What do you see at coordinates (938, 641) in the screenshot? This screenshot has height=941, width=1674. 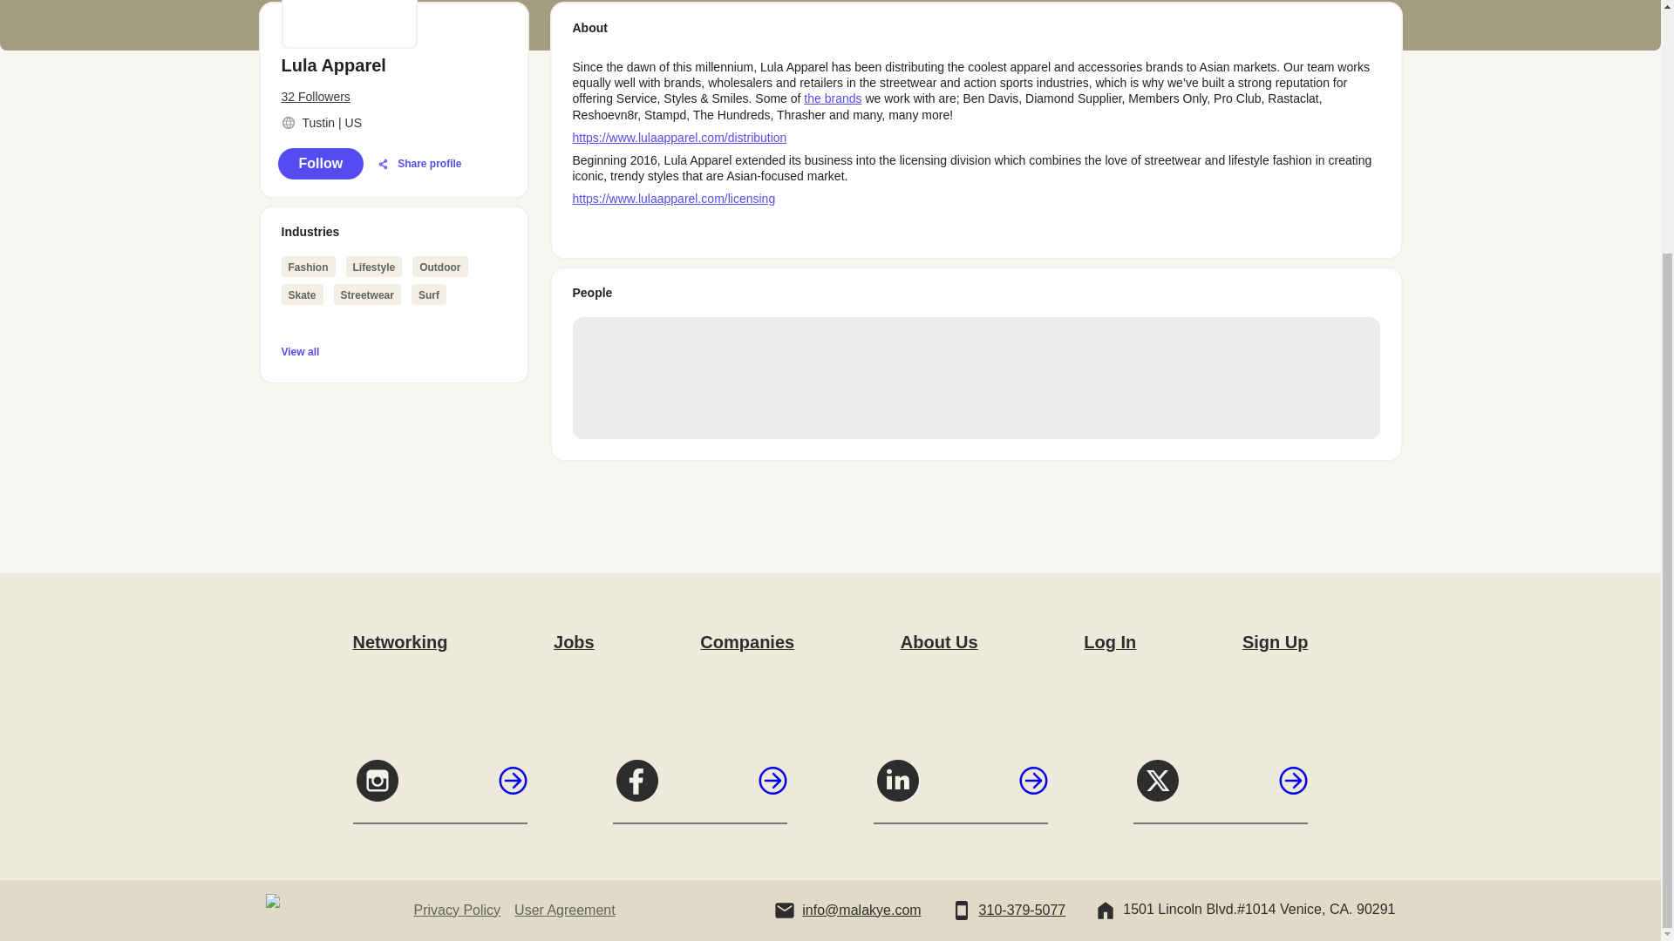 I see `About Us` at bounding box center [938, 641].